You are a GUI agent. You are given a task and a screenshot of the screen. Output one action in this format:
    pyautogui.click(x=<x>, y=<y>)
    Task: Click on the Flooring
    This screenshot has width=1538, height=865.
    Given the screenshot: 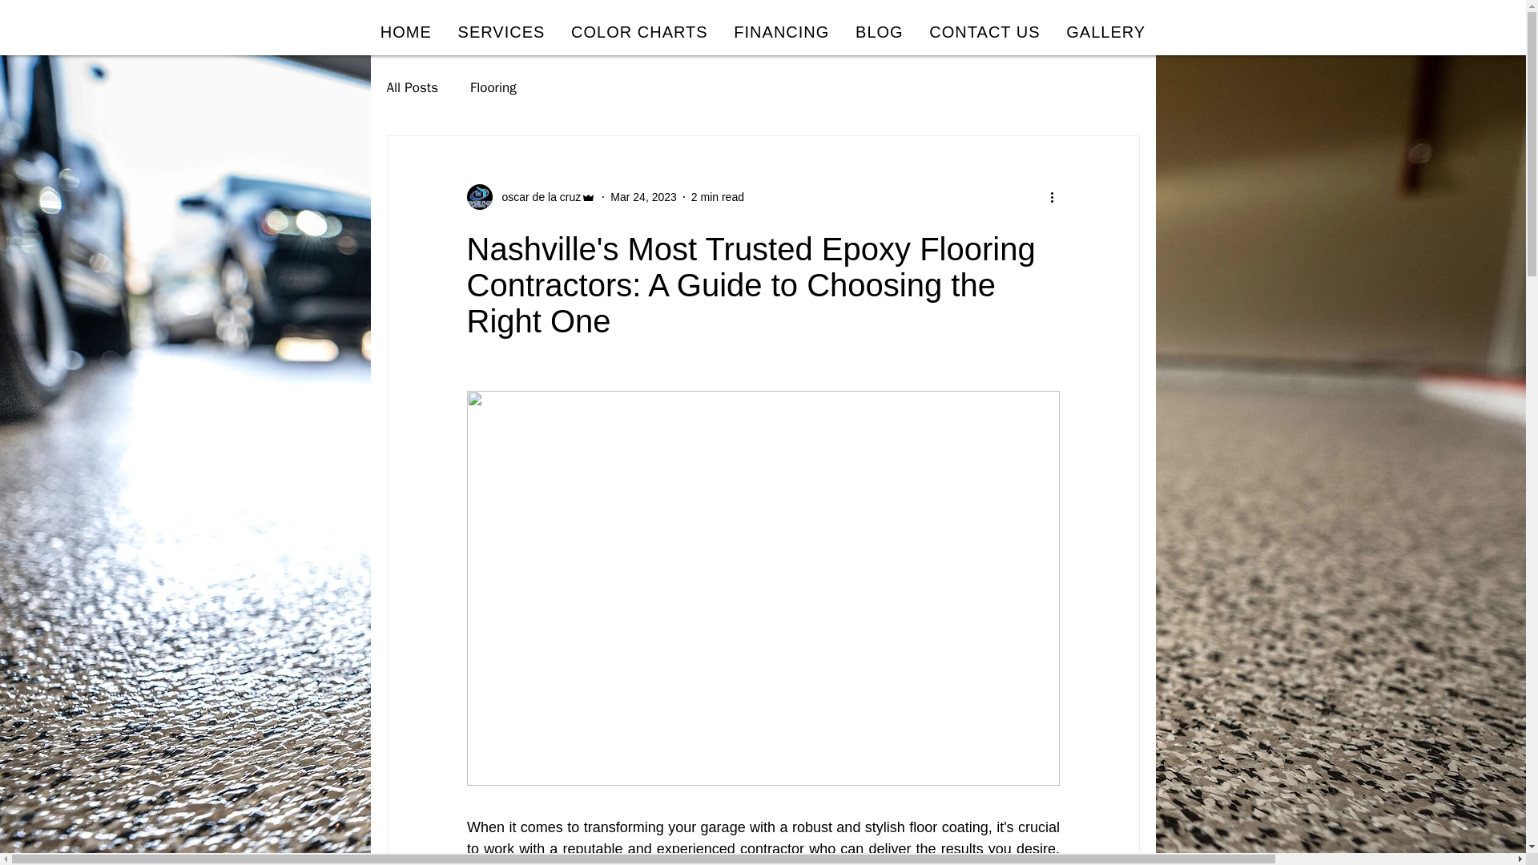 What is the action you would take?
    pyautogui.click(x=493, y=87)
    